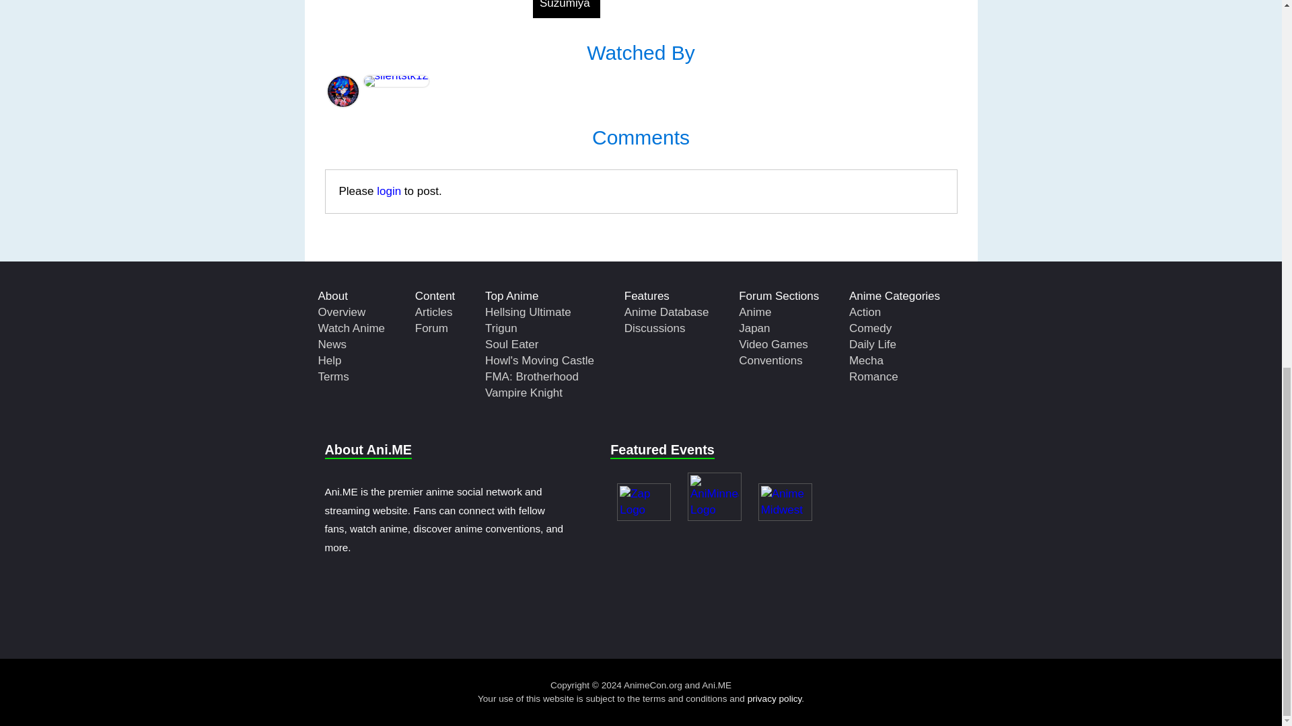  What do you see at coordinates (351, 328) in the screenshot?
I see `Watch Anime` at bounding box center [351, 328].